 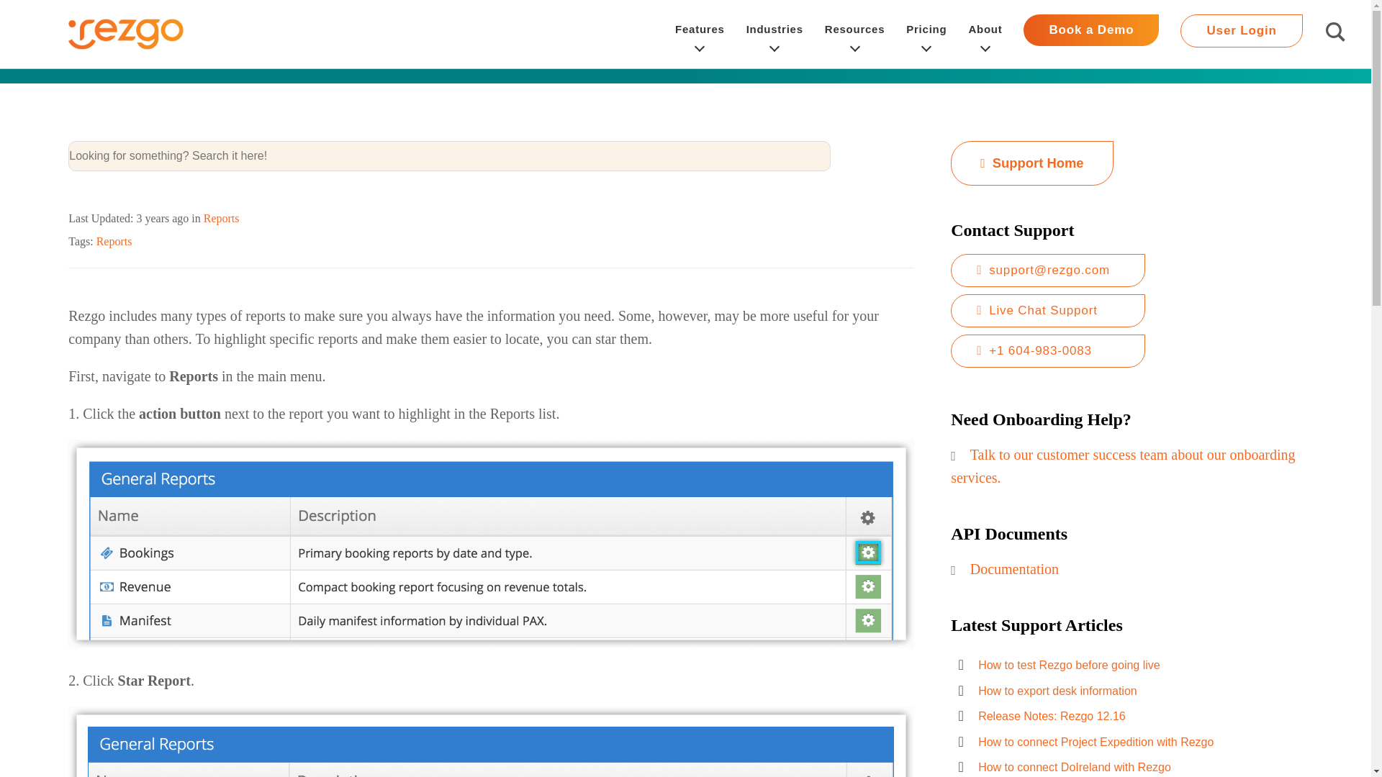 What do you see at coordinates (854, 35) in the screenshot?
I see `Resources` at bounding box center [854, 35].